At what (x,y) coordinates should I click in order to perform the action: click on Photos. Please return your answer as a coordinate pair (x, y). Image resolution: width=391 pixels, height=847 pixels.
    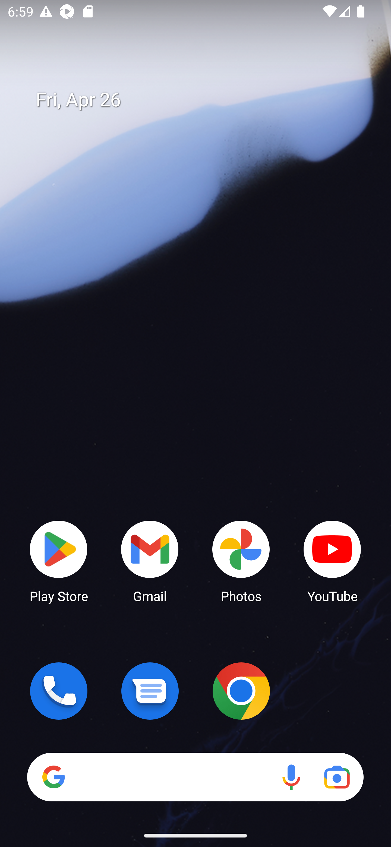
    Looking at the image, I should click on (241, 561).